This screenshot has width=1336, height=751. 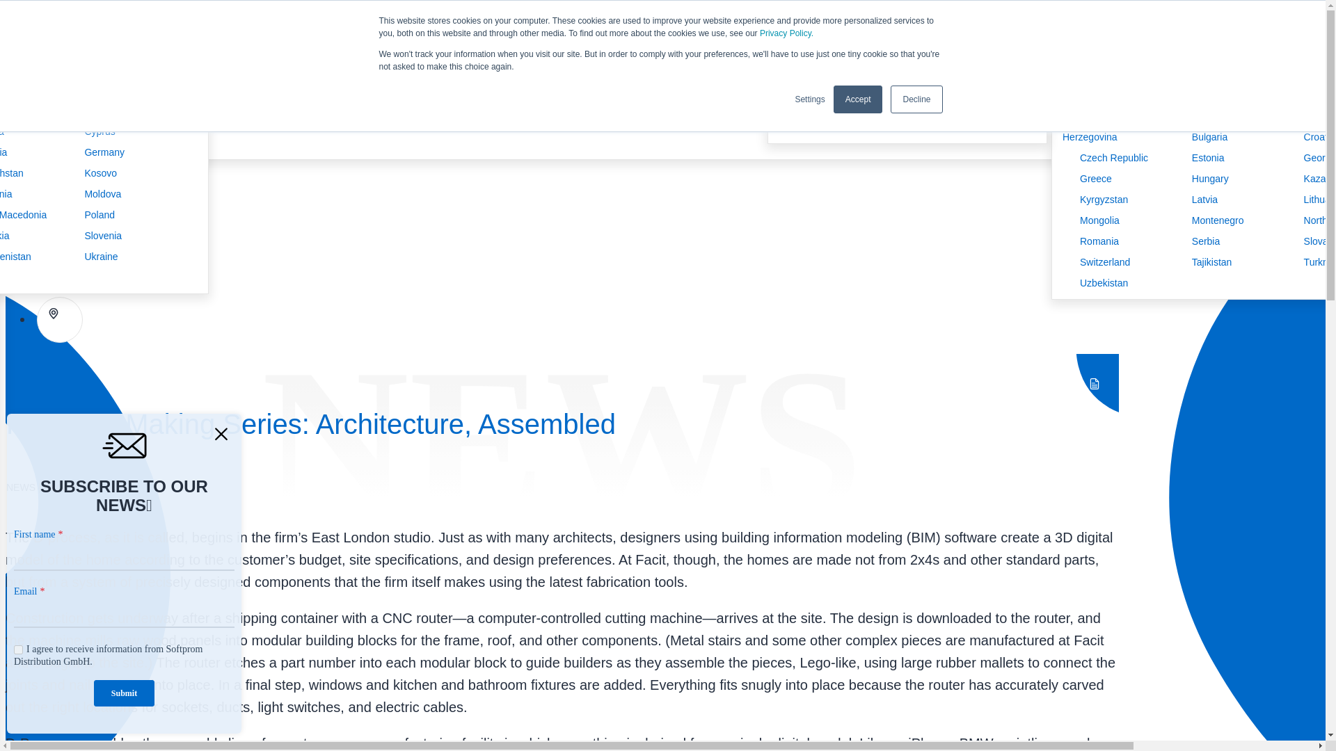 I want to click on Accept, so click(x=859, y=99).